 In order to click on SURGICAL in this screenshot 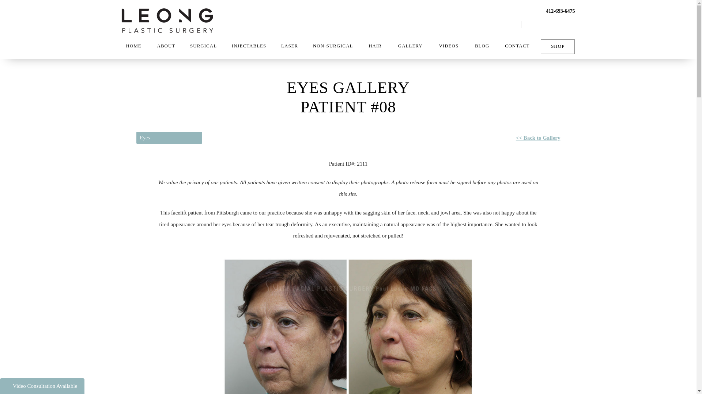, I will do `click(203, 46)`.